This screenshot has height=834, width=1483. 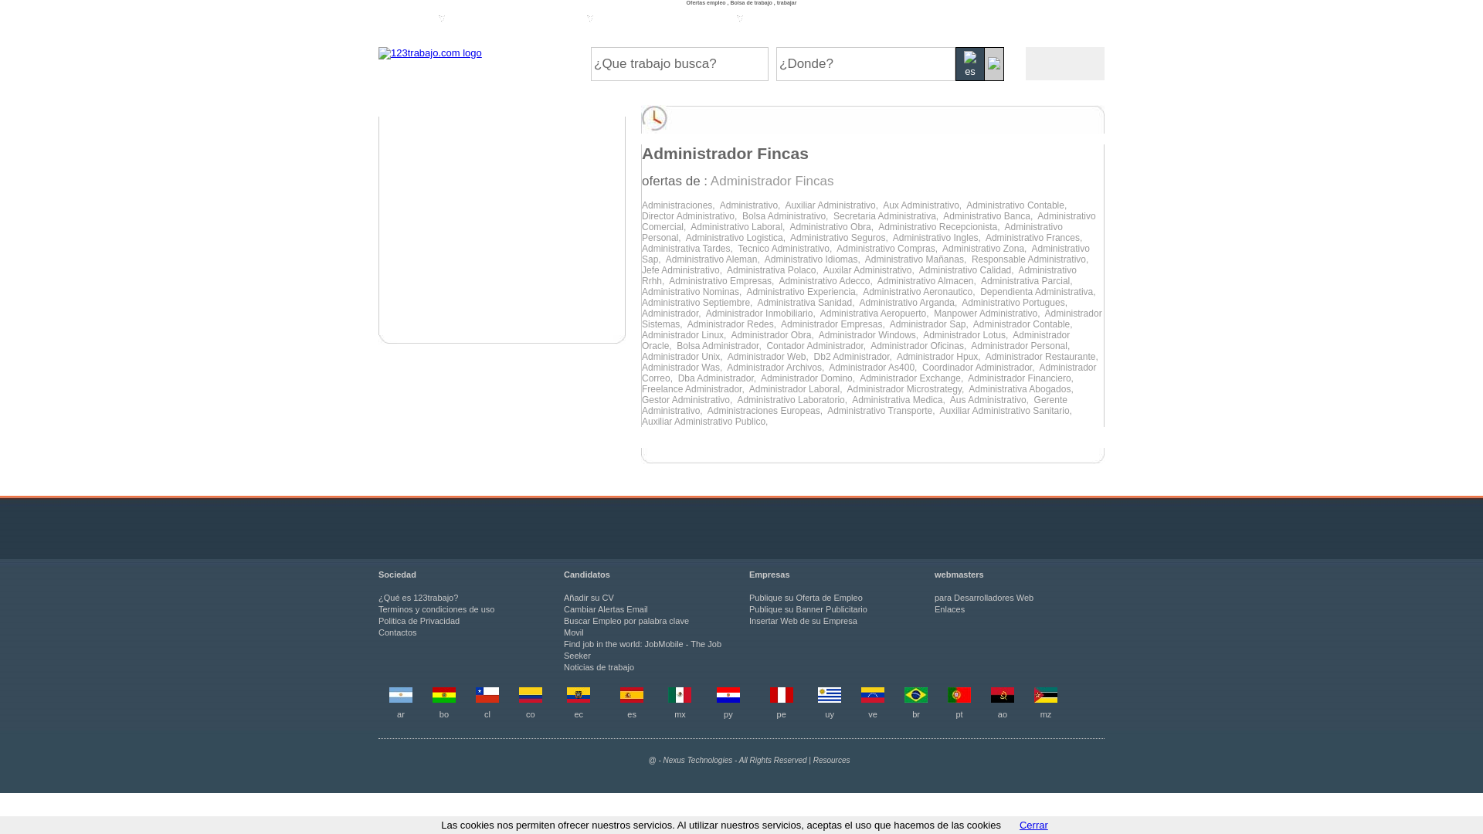 What do you see at coordinates (925, 205) in the screenshot?
I see `Aux Administrativo, ` at bounding box center [925, 205].